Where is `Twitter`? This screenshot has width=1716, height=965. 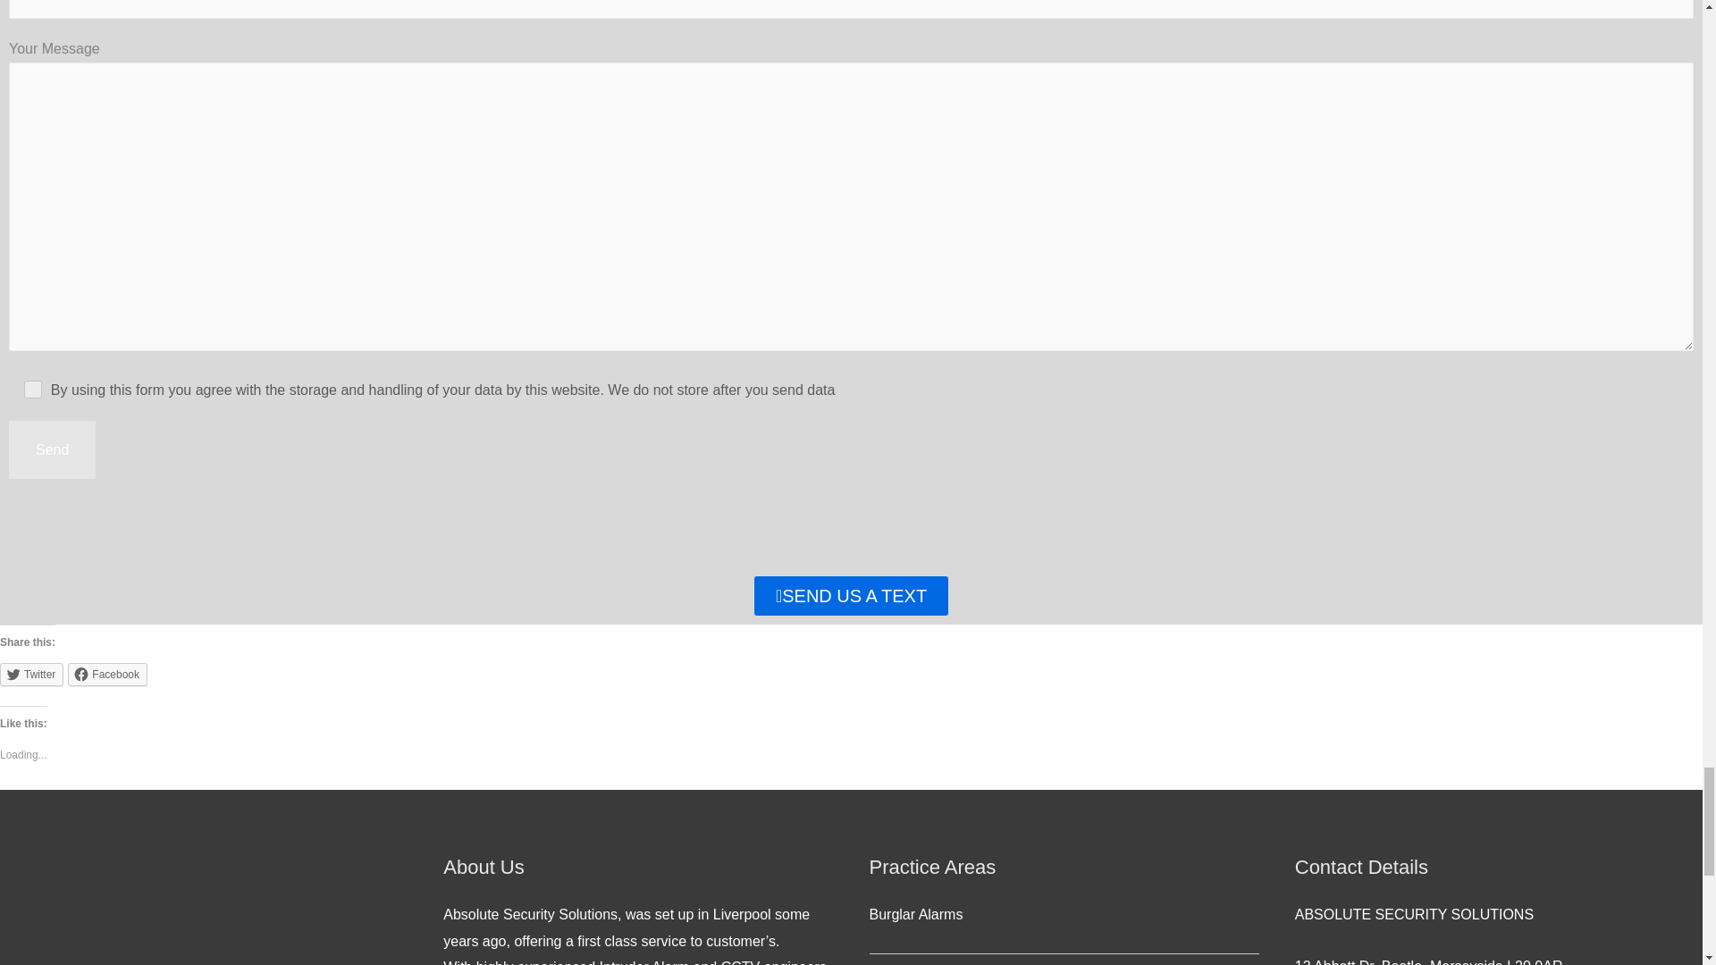 Twitter is located at coordinates (32, 674).